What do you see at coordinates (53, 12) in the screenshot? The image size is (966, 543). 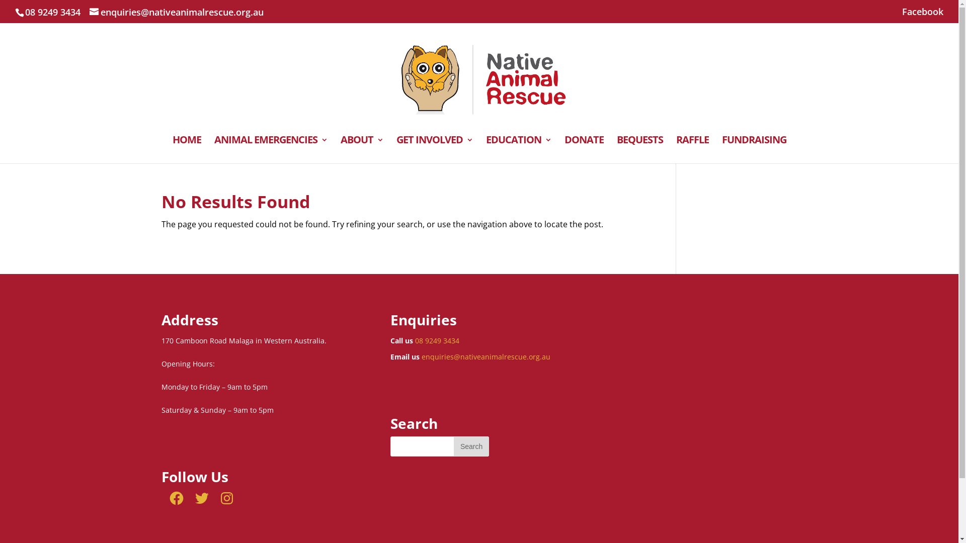 I see `08 9249 3434` at bounding box center [53, 12].